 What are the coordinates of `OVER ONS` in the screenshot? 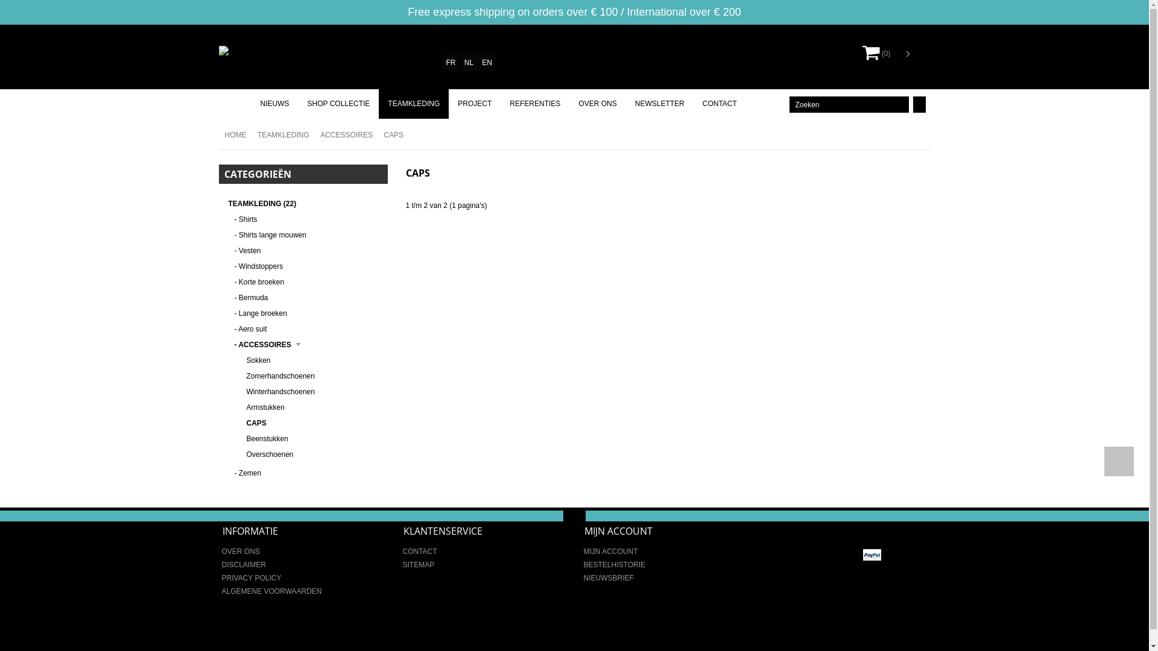 It's located at (241, 552).